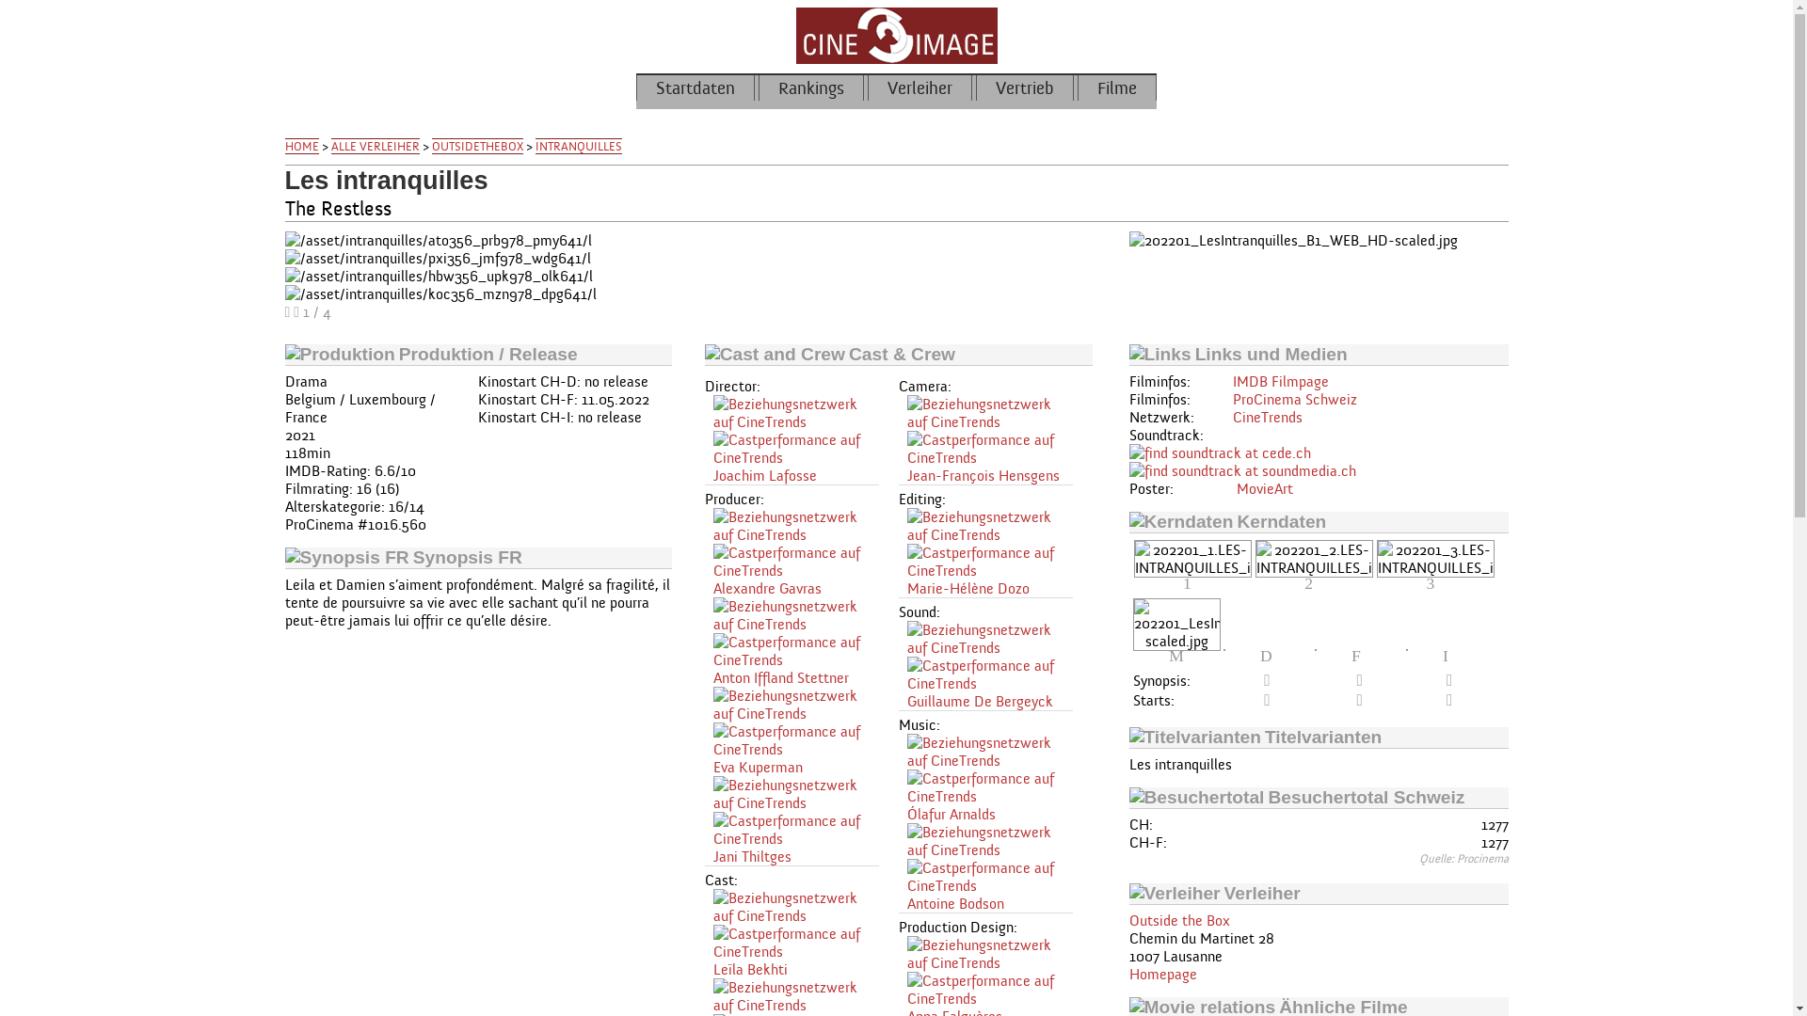  Describe the element at coordinates (990, 639) in the screenshot. I see `Beziehungsnetzwerk auf CineTrends` at that location.